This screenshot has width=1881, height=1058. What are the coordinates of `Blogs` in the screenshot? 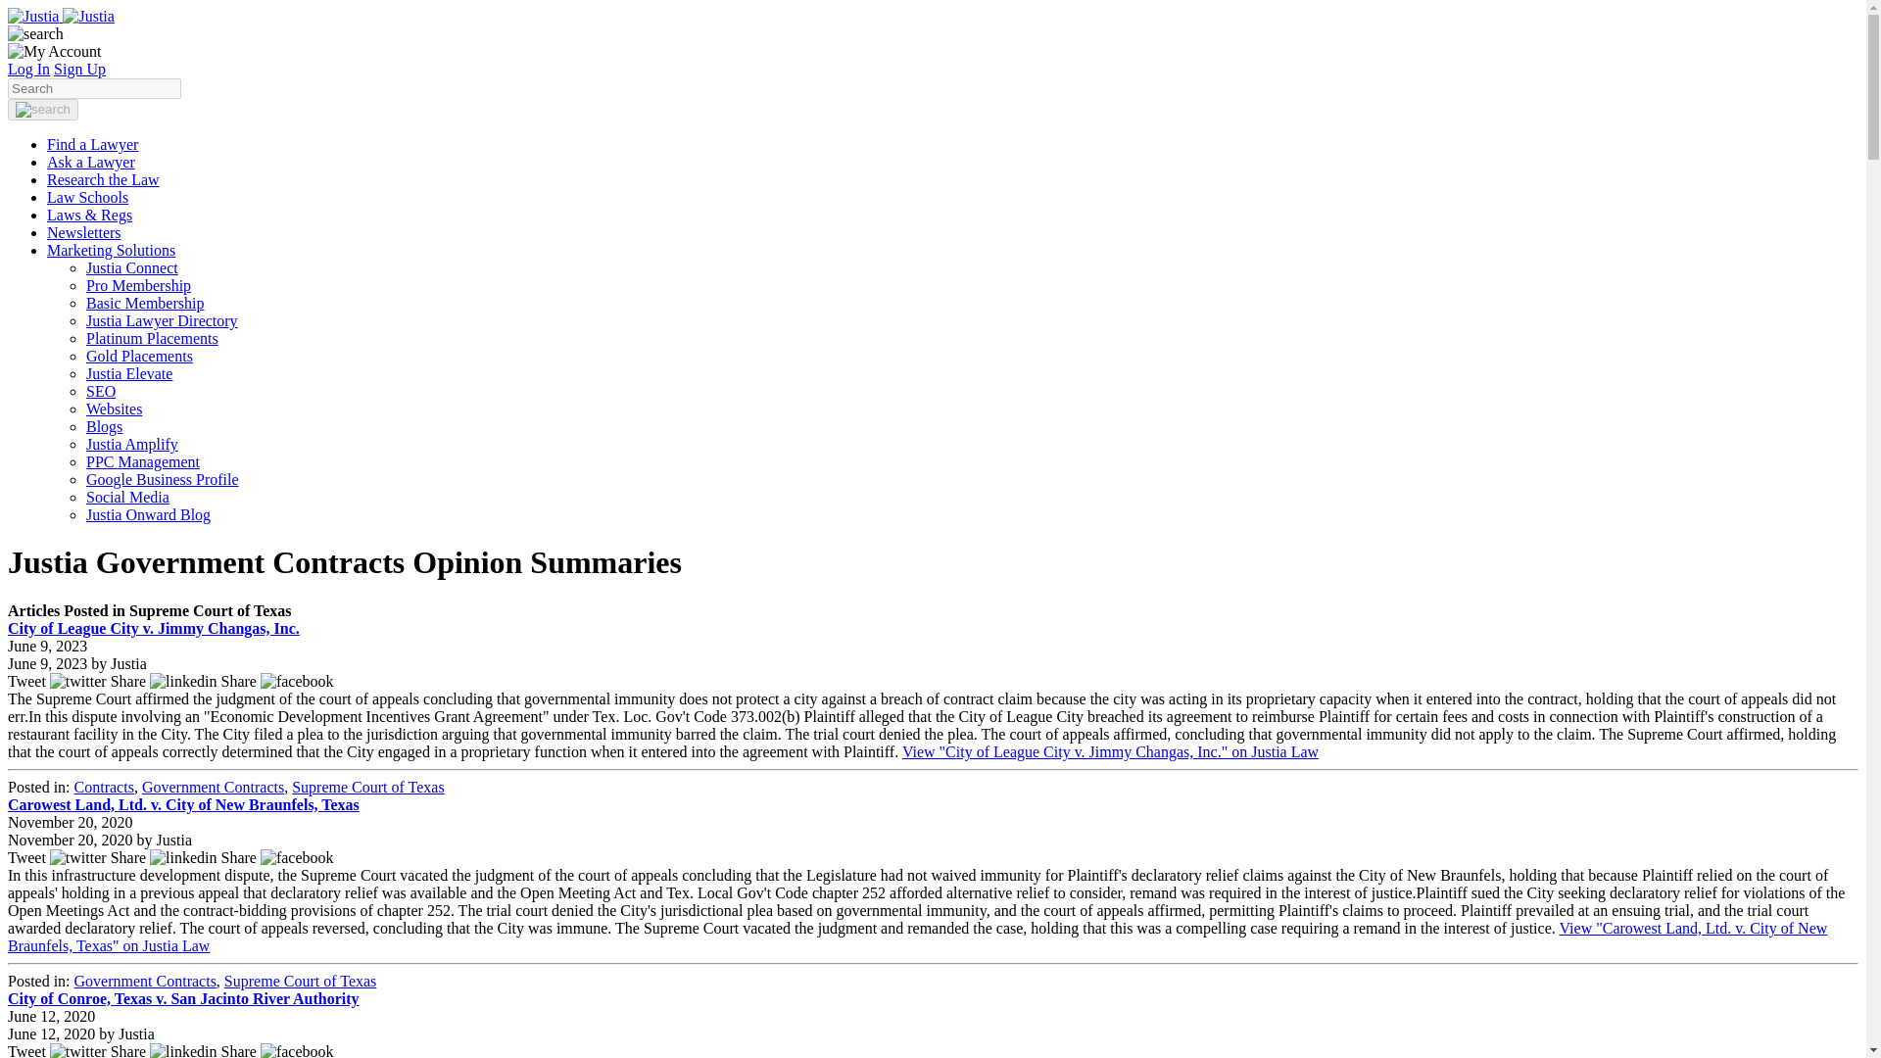 It's located at (104, 425).